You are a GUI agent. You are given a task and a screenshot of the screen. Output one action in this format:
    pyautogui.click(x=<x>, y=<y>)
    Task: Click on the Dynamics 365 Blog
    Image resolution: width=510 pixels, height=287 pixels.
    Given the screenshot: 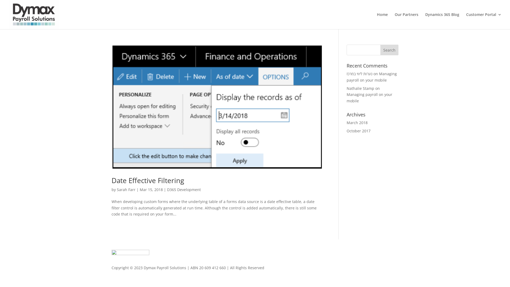 What is the action you would take?
    pyautogui.click(x=442, y=21)
    